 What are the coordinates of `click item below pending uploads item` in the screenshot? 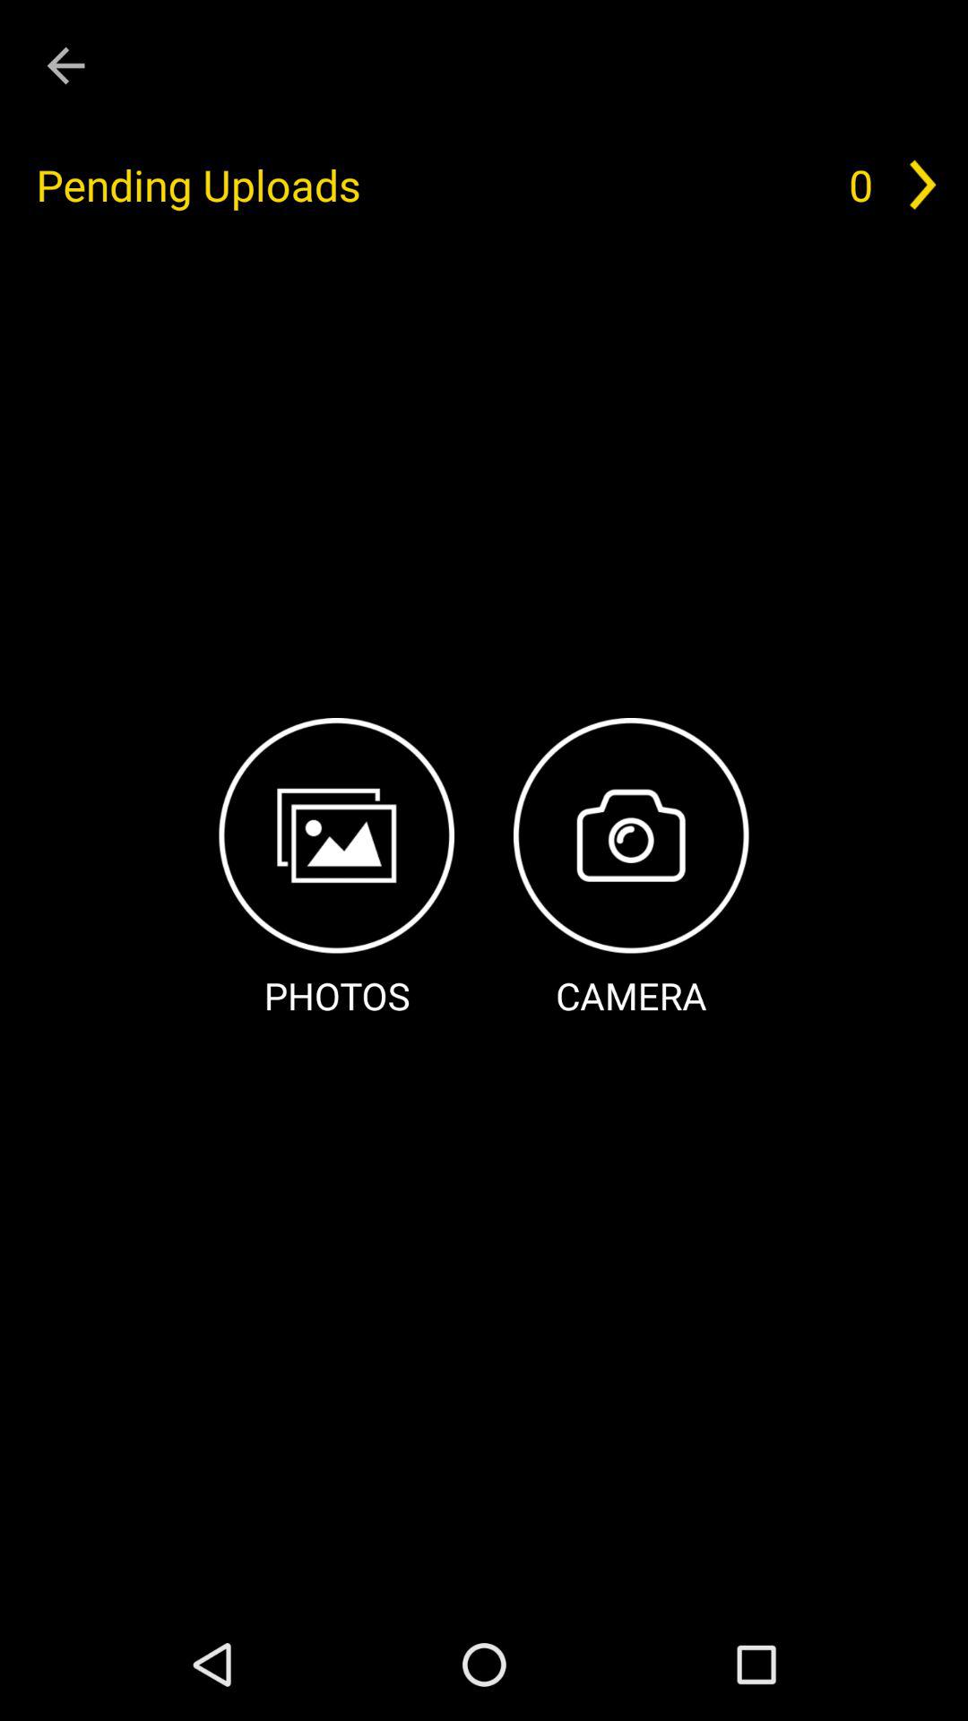 It's located at (631, 869).